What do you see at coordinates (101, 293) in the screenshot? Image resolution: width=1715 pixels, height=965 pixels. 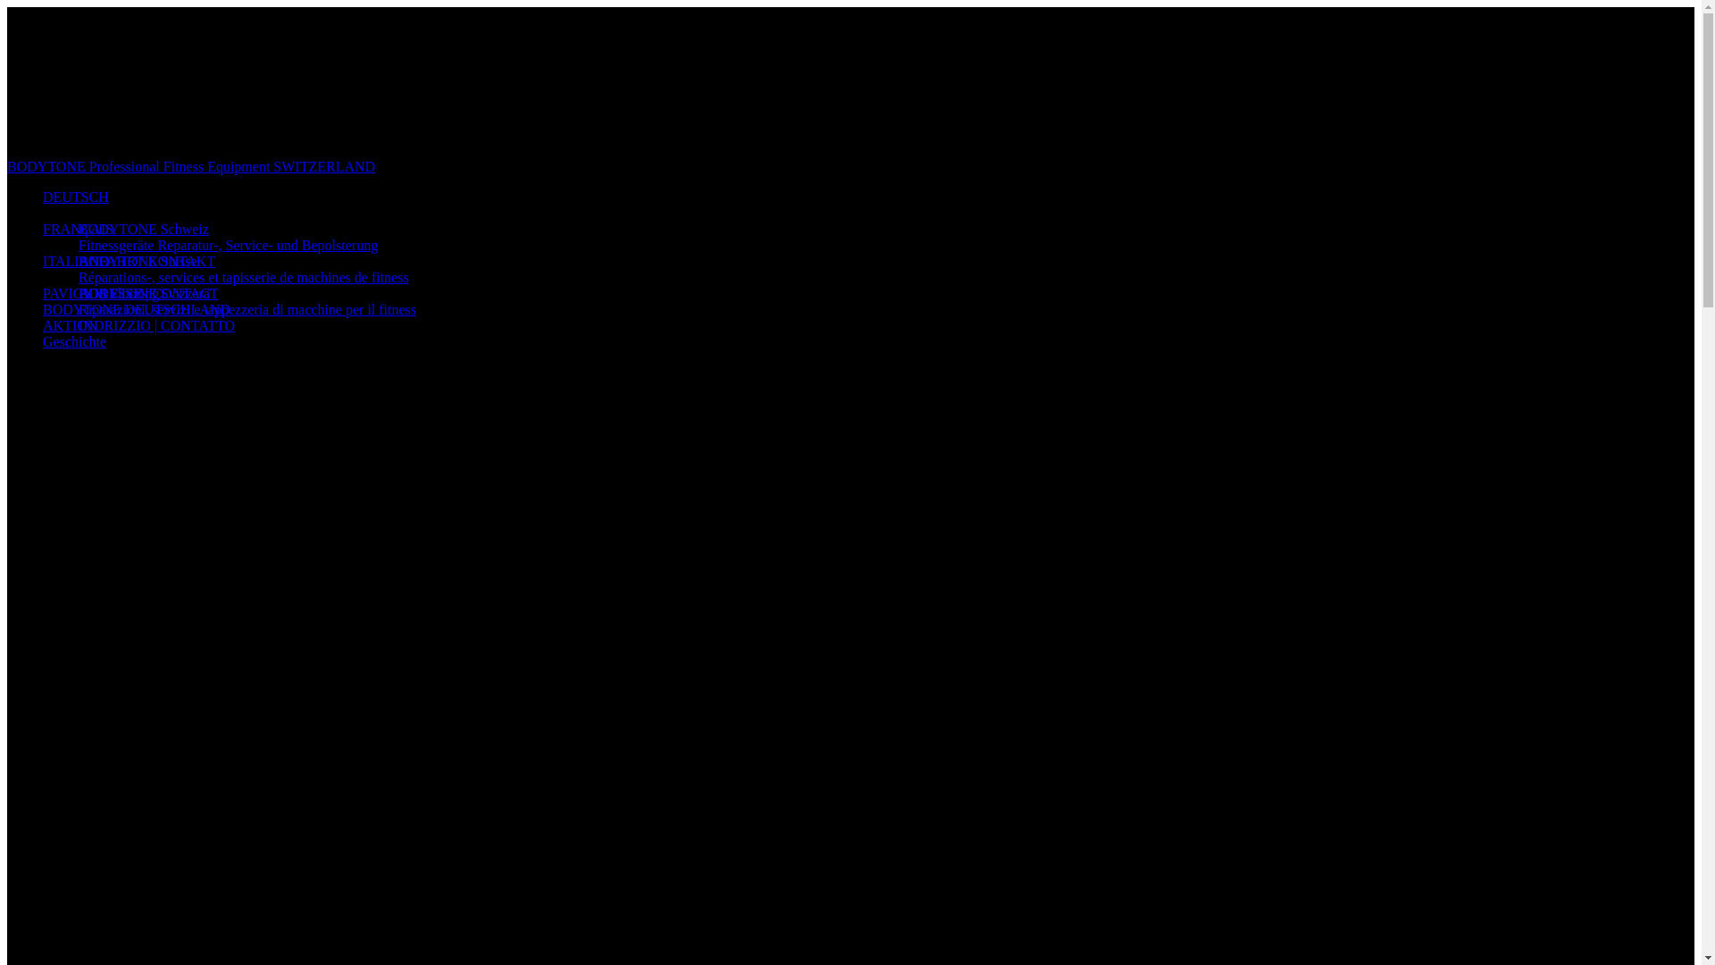 I see `PAVIGYM Flooring` at bounding box center [101, 293].